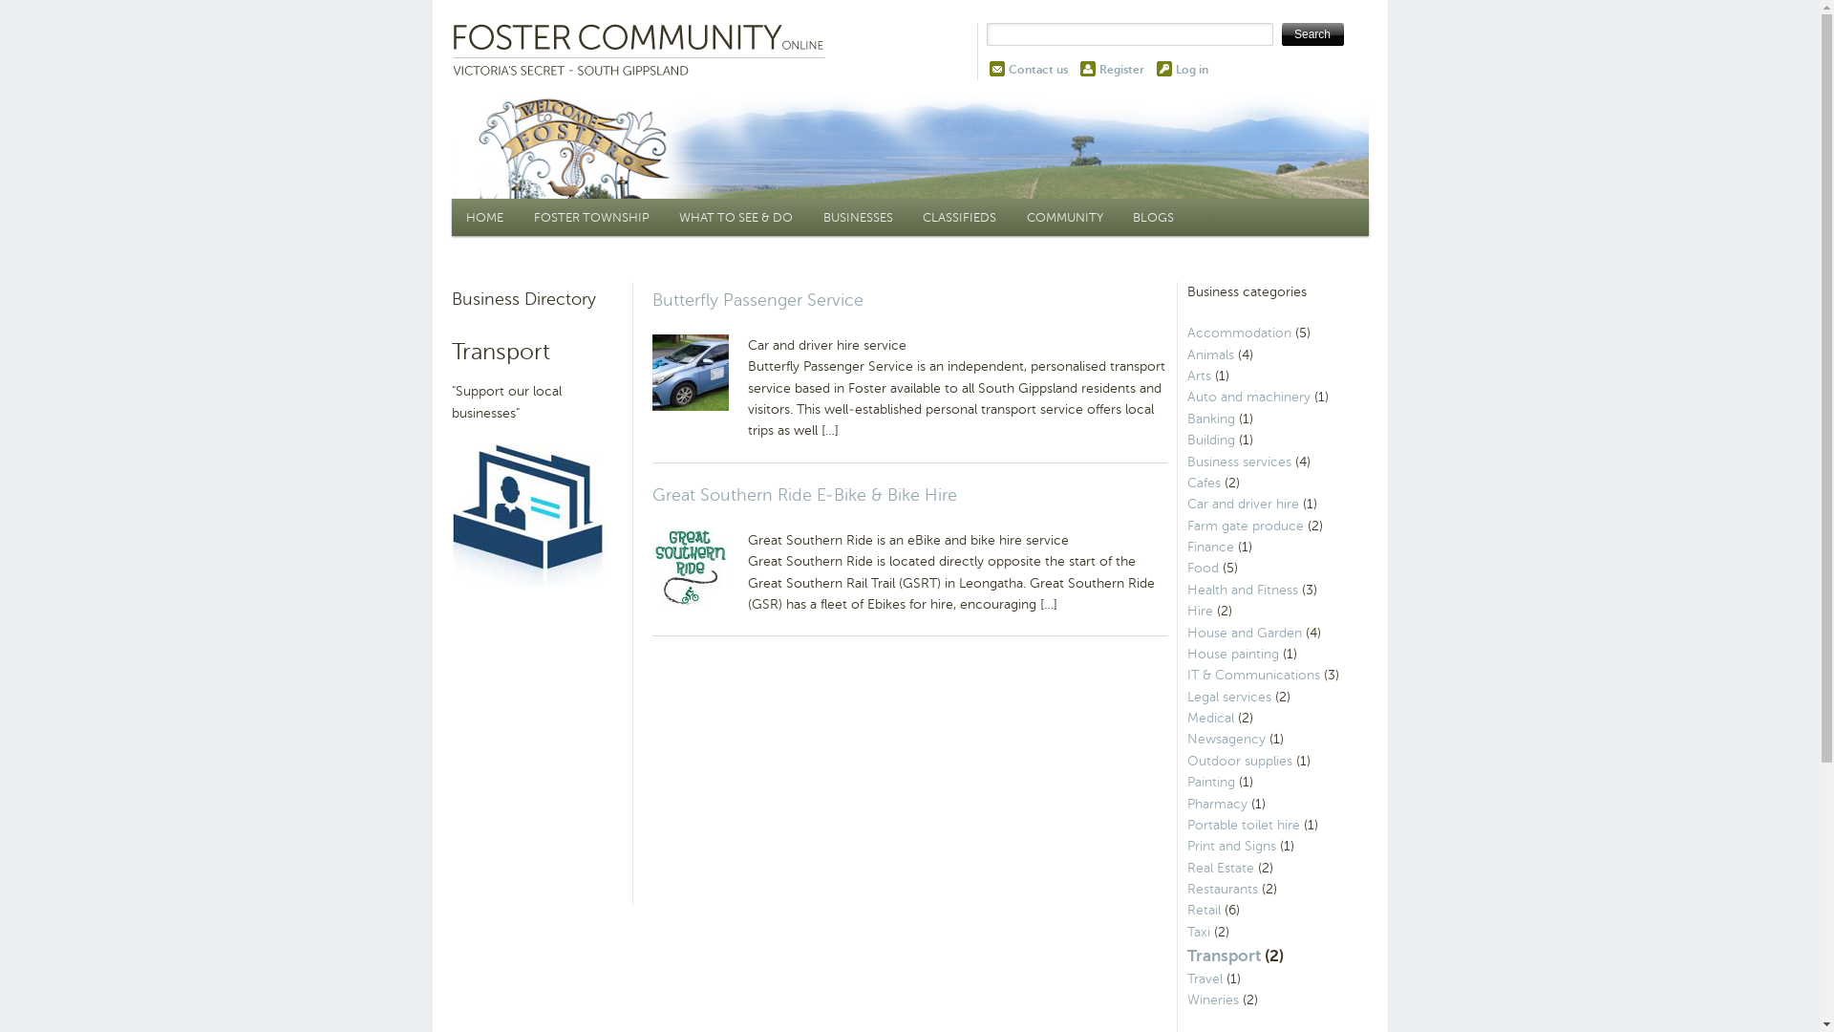 Image resolution: width=1834 pixels, height=1032 pixels. Describe the element at coordinates (1243, 826) in the screenshot. I see `Portable toilet hire` at that location.